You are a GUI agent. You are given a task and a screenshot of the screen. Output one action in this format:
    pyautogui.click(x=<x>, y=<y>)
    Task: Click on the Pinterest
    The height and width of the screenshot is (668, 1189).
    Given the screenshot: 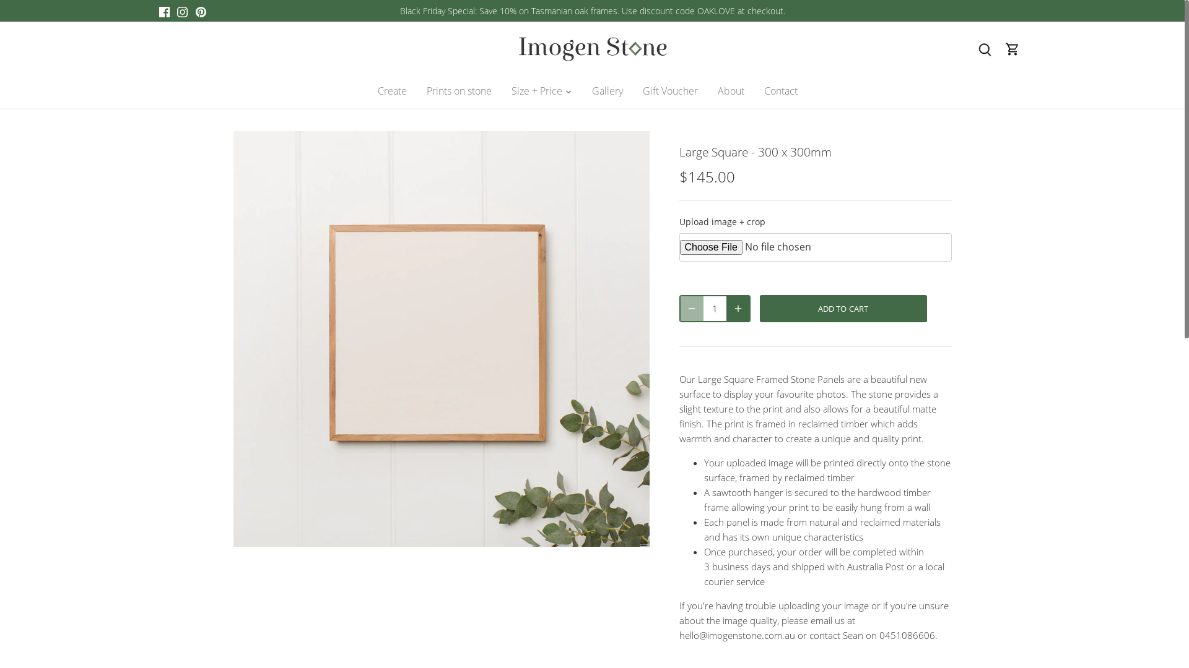 What is the action you would take?
    pyautogui.click(x=201, y=11)
    